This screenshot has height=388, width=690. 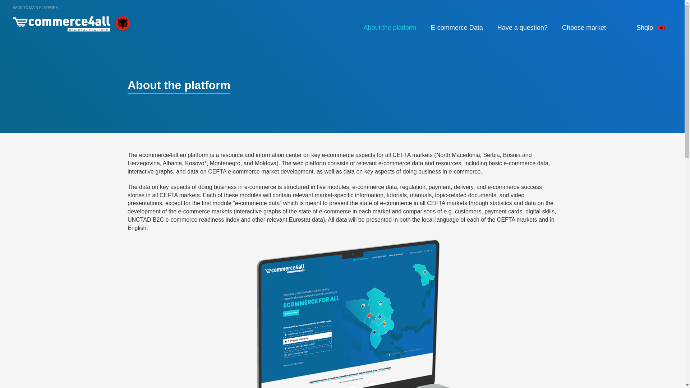 I want to click on E-commerce Data, so click(x=456, y=27).